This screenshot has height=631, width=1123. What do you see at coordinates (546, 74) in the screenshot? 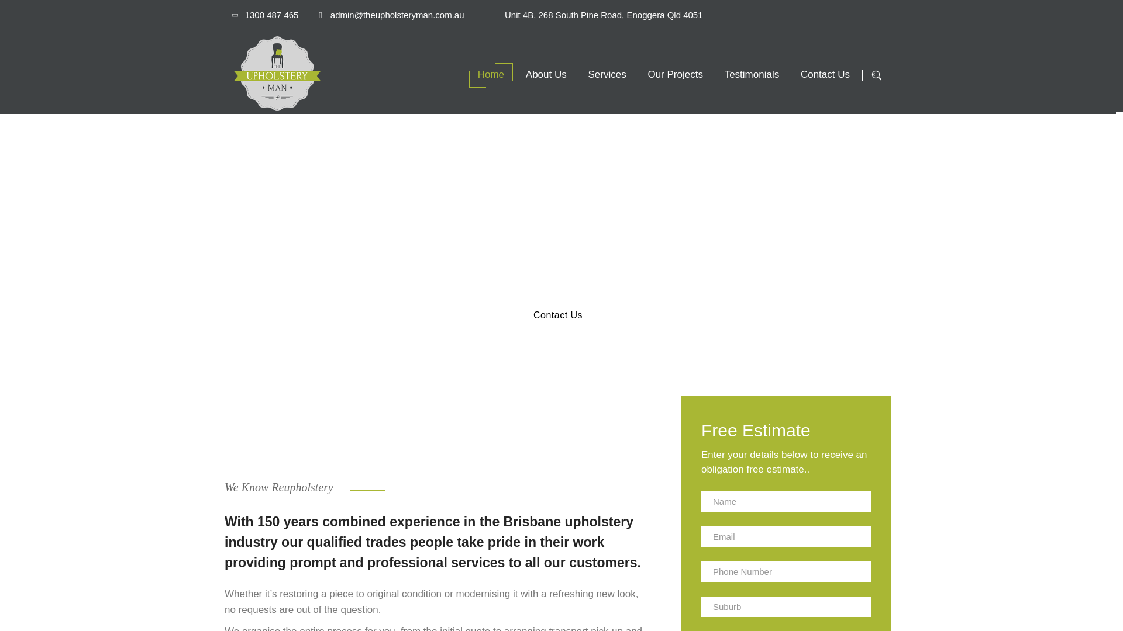
I see `About Us` at bounding box center [546, 74].